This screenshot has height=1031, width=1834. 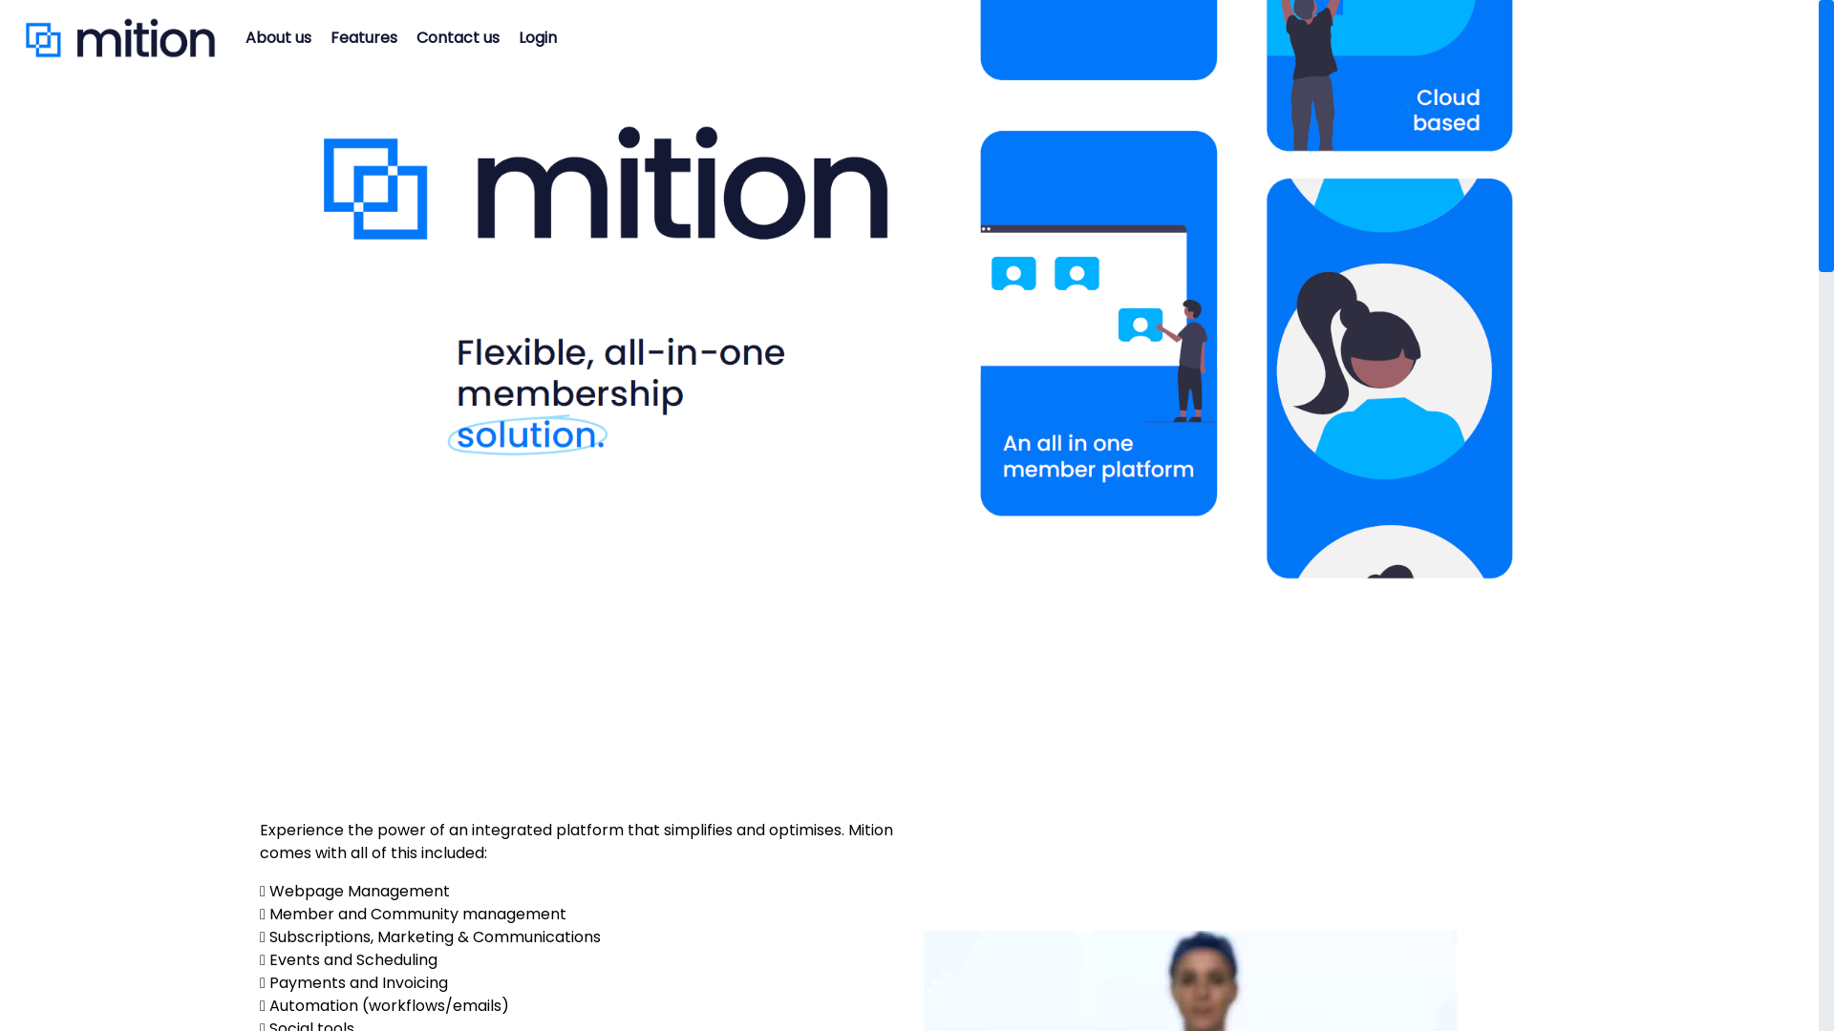 What do you see at coordinates (458, 38) in the screenshot?
I see `Contact us` at bounding box center [458, 38].